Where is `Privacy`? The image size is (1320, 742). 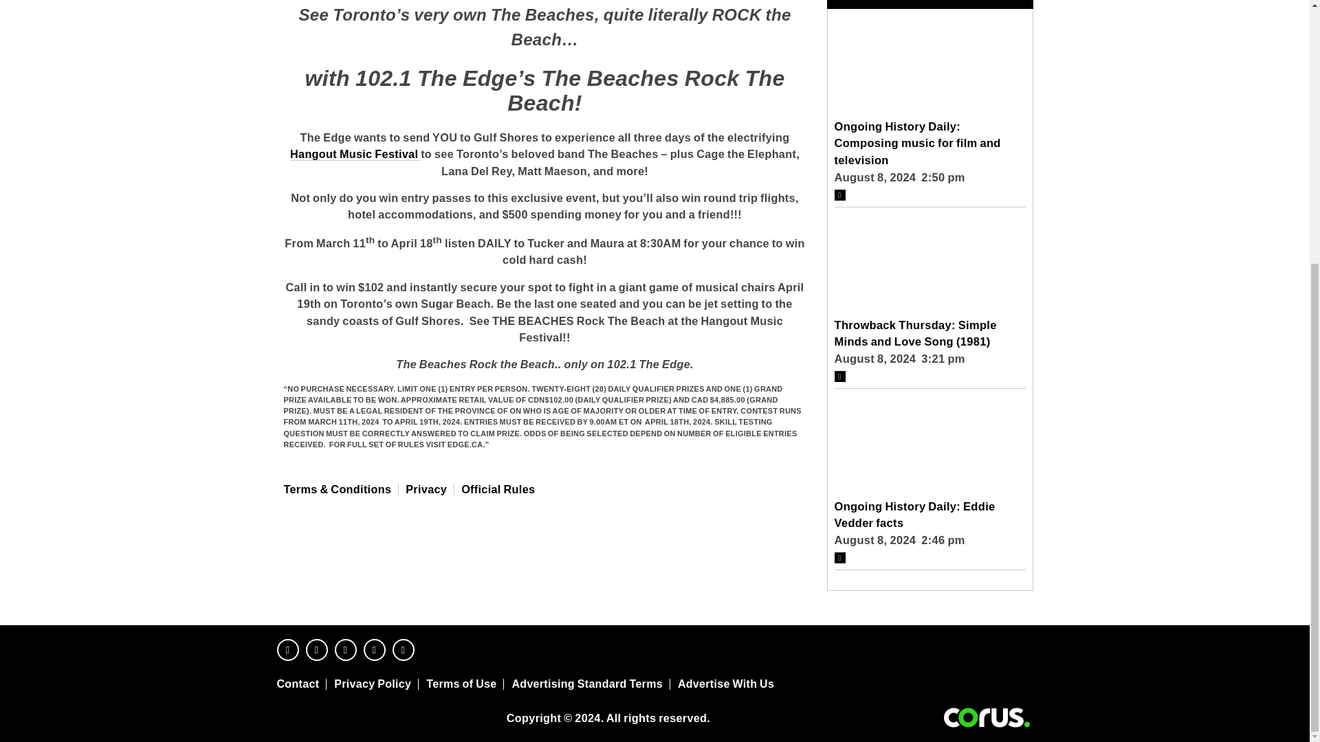
Privacy is located at coordinates (426, 488).